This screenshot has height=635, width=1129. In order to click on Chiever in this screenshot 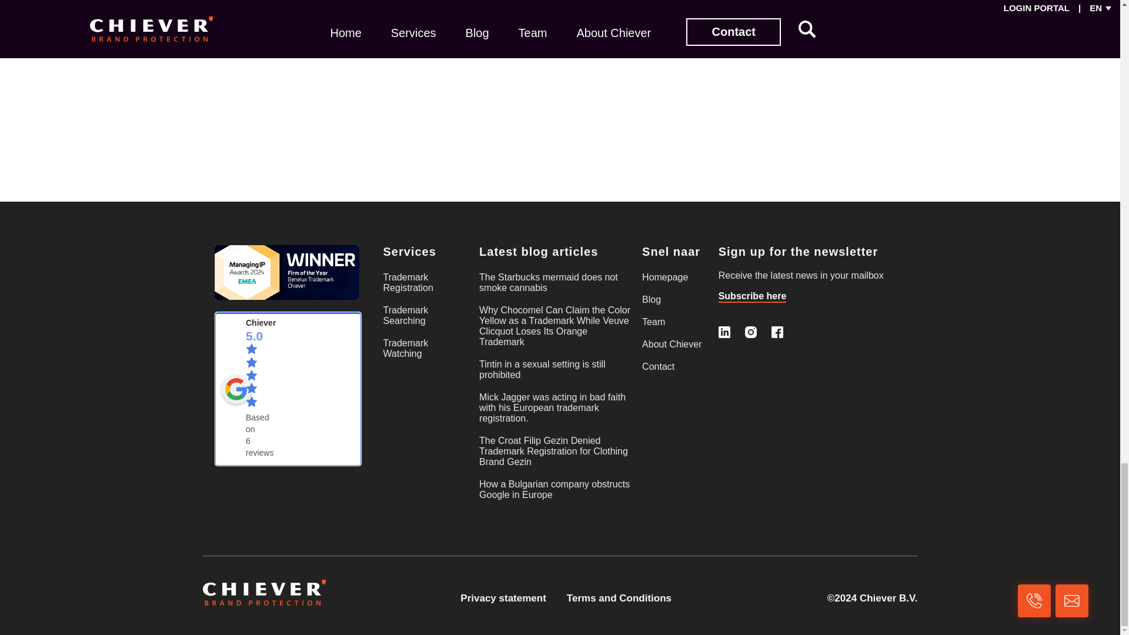, I will do `click(260, 323)`.